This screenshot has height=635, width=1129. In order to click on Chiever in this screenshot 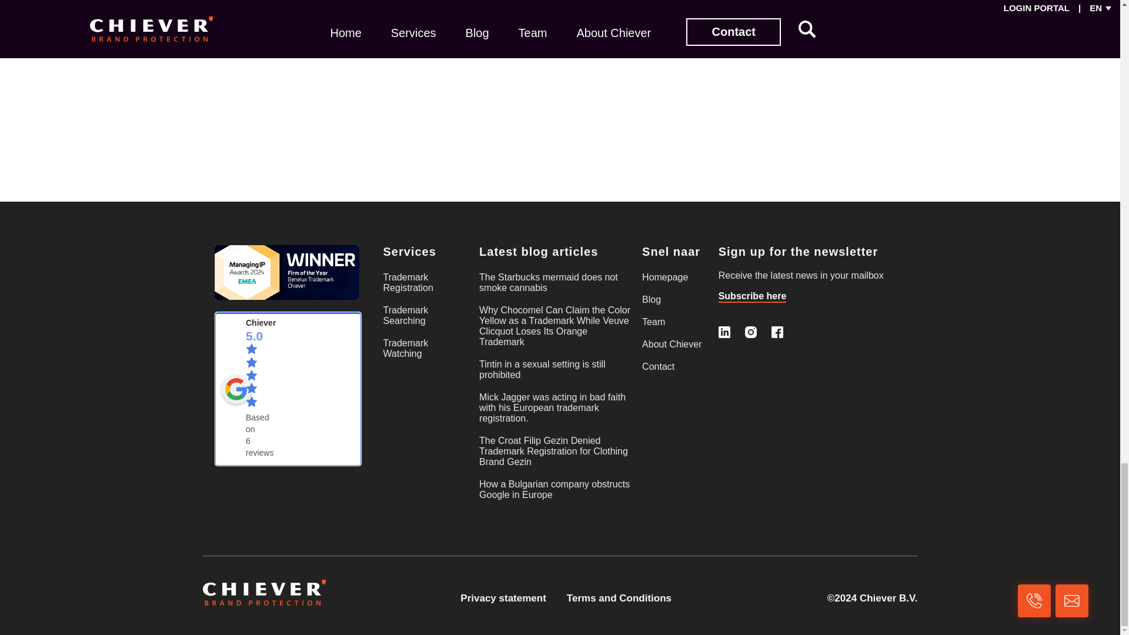, I will do `click(260, 323)`.